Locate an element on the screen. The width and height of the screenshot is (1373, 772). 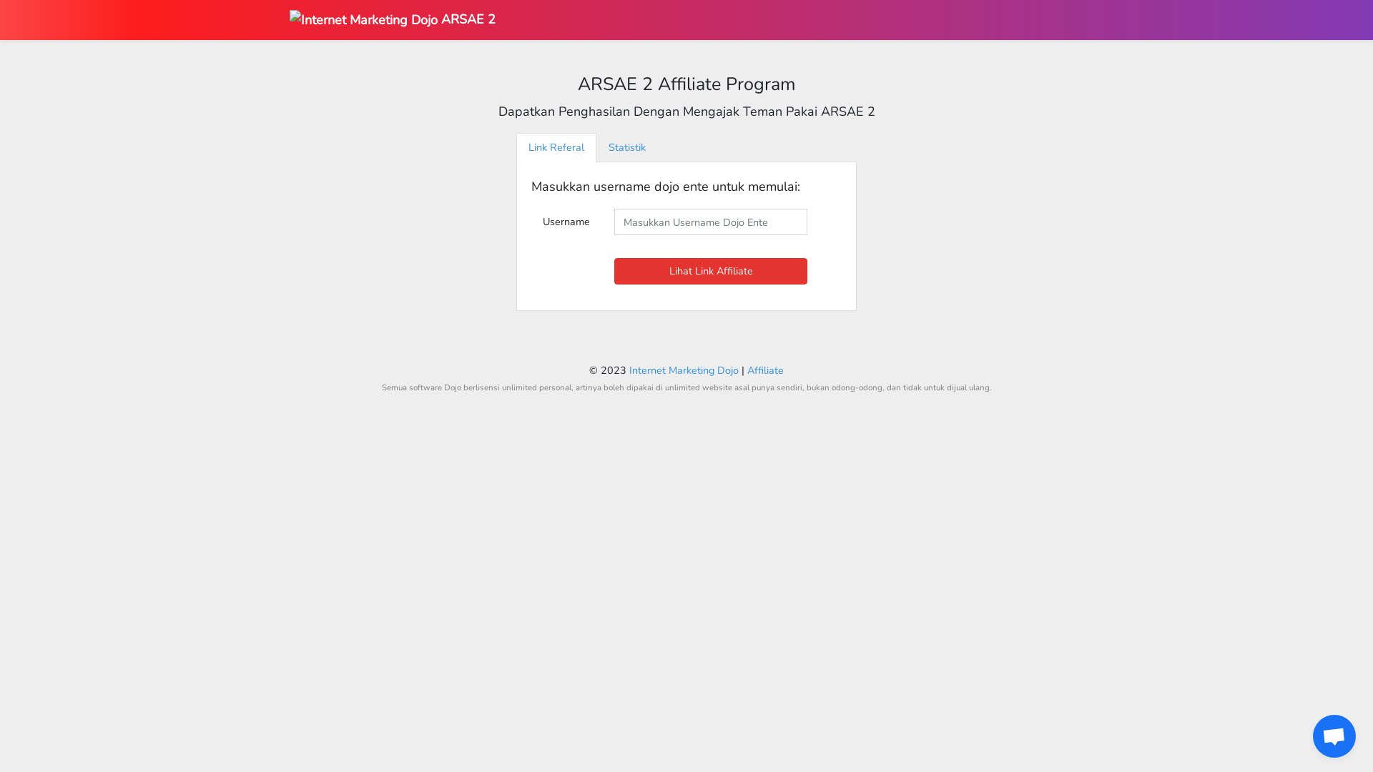
Affiliate is located at coordinates (765, 370).